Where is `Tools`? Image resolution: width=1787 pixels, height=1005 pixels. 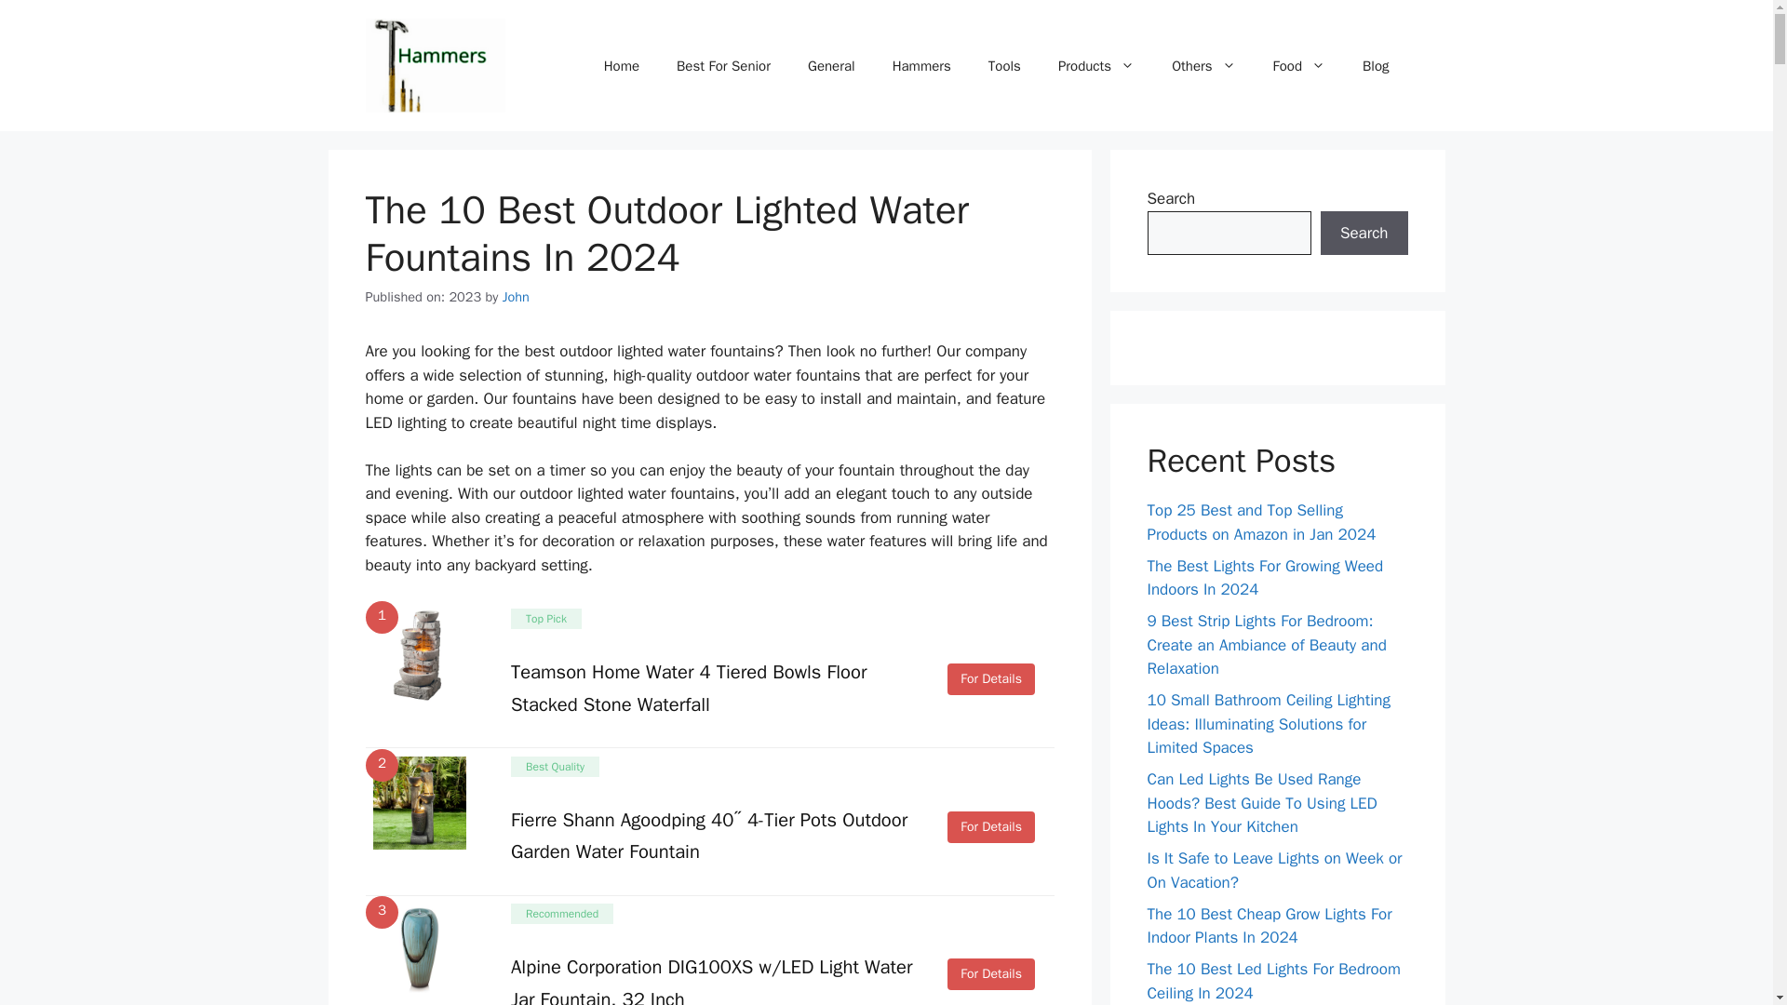
Tools is located at coordinates (1005, 66).